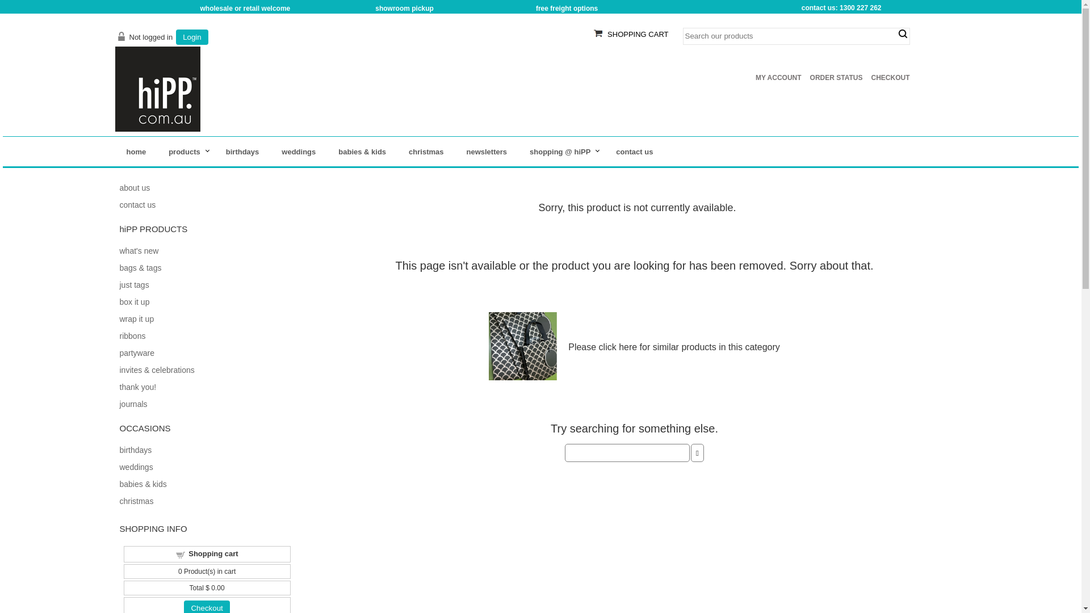 This screenshot has height=613, width=1090. Describe the element at coordinates (137, 387) in the screenshot. I see `thank you!` at that location.